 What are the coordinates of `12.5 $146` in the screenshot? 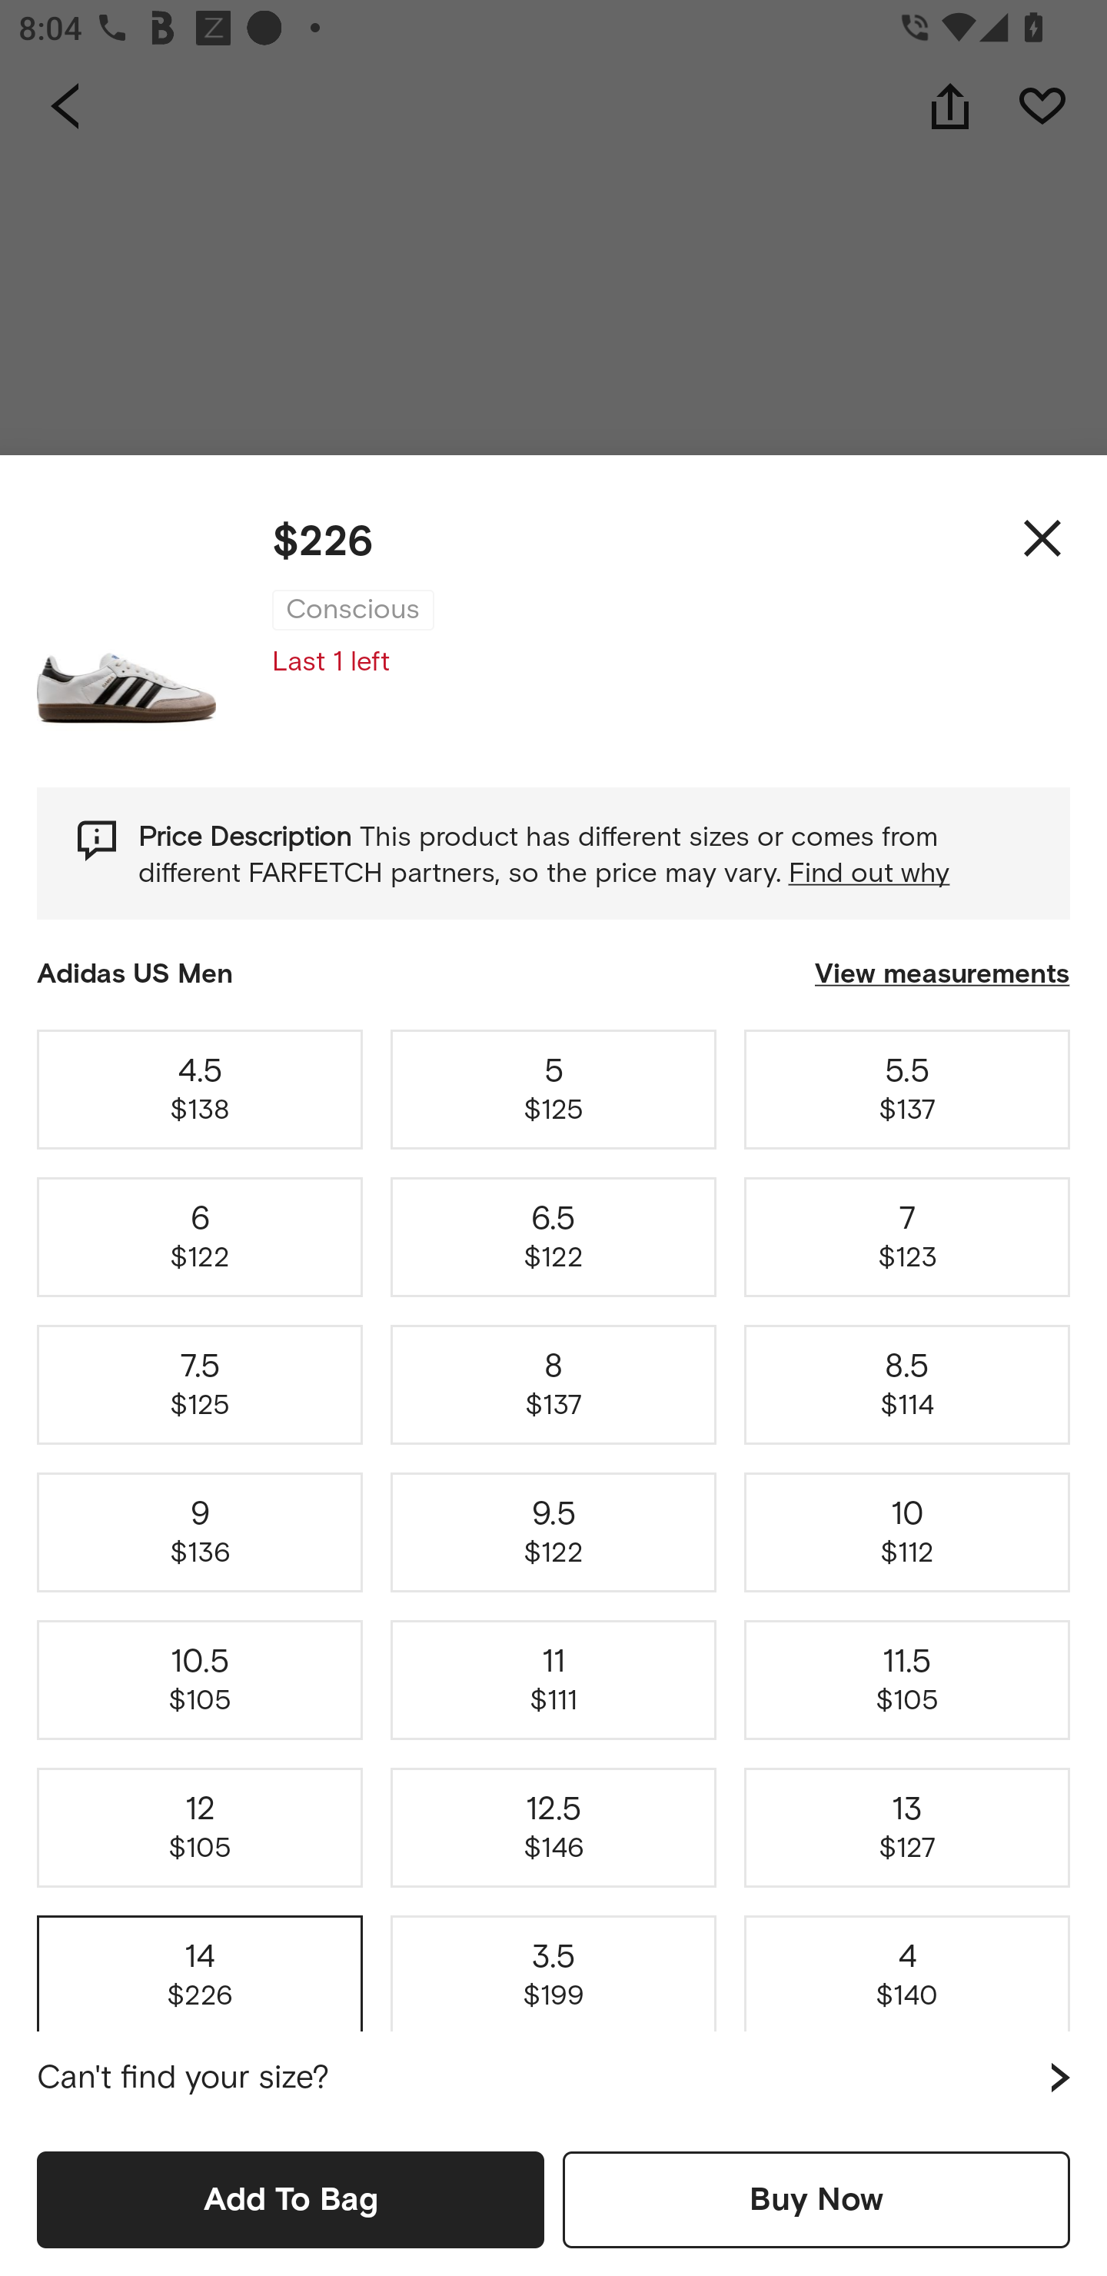 It's located at (553, 1827).